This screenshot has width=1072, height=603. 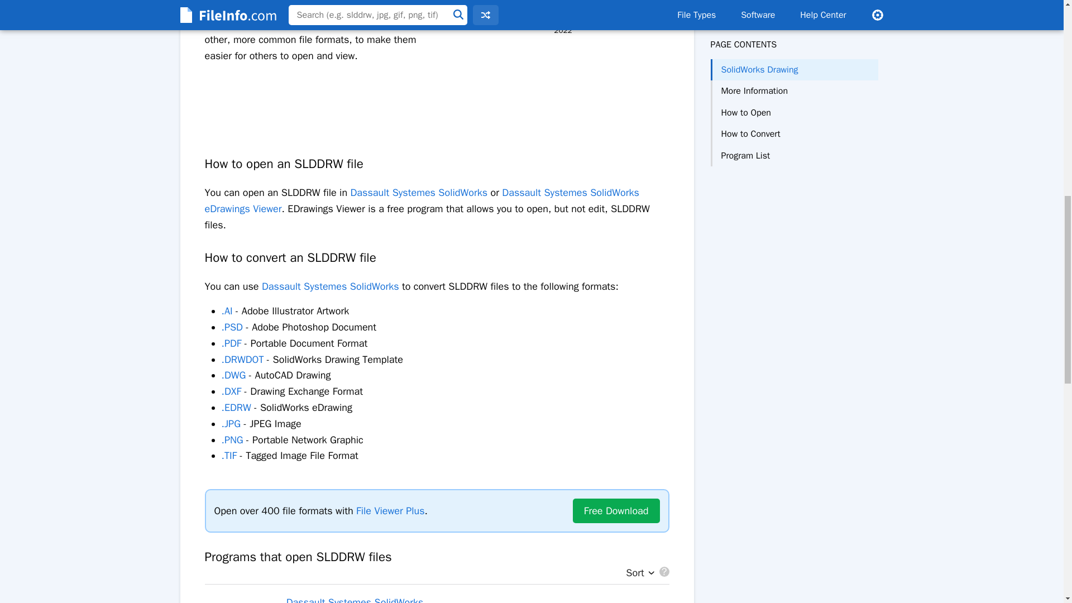 What do you see at coordinates (422, 200) in the screenshot?
I see `Dassault Systemes SolidWorks eDrawings Viewer` at bounding box center [422, 200].